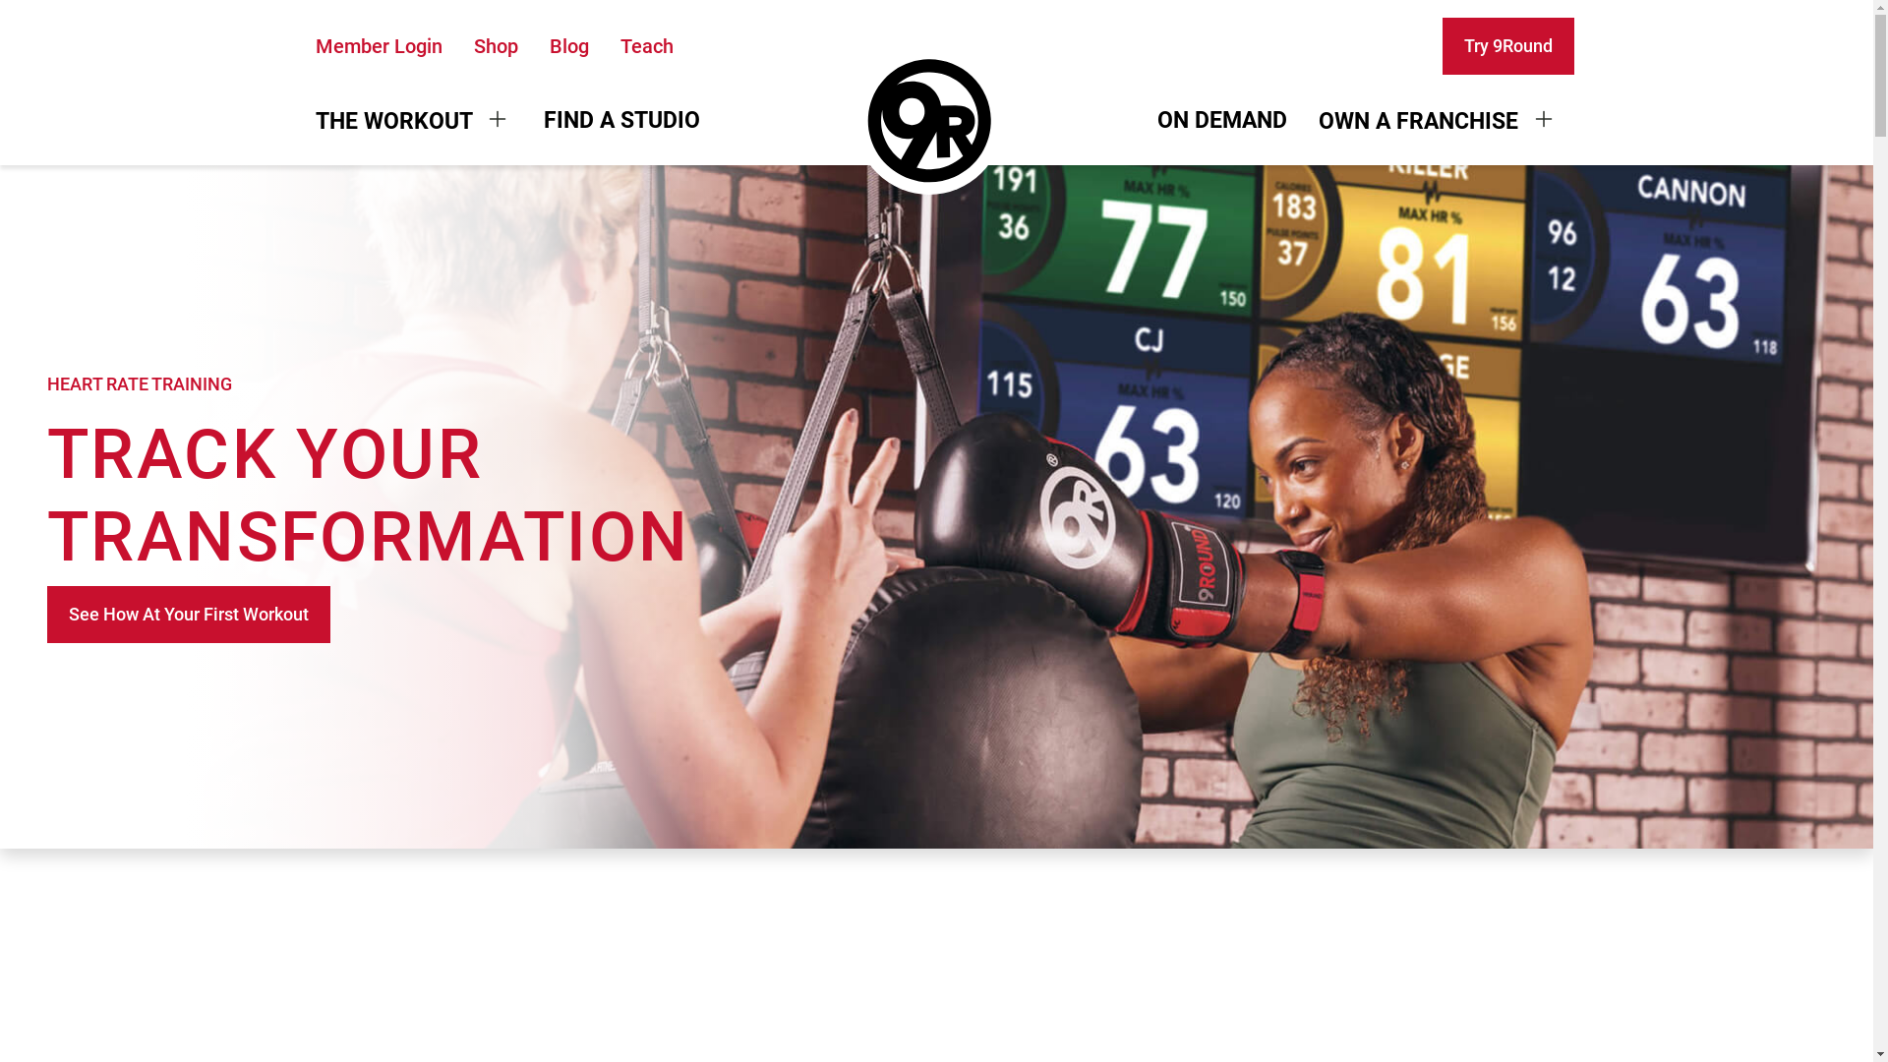 This screenshot has width=1888, height=1062. What do you see at coordinates (621, 122) in the screenshot?
I see `FIND A STUDIO` at bounding box center [621, 122].